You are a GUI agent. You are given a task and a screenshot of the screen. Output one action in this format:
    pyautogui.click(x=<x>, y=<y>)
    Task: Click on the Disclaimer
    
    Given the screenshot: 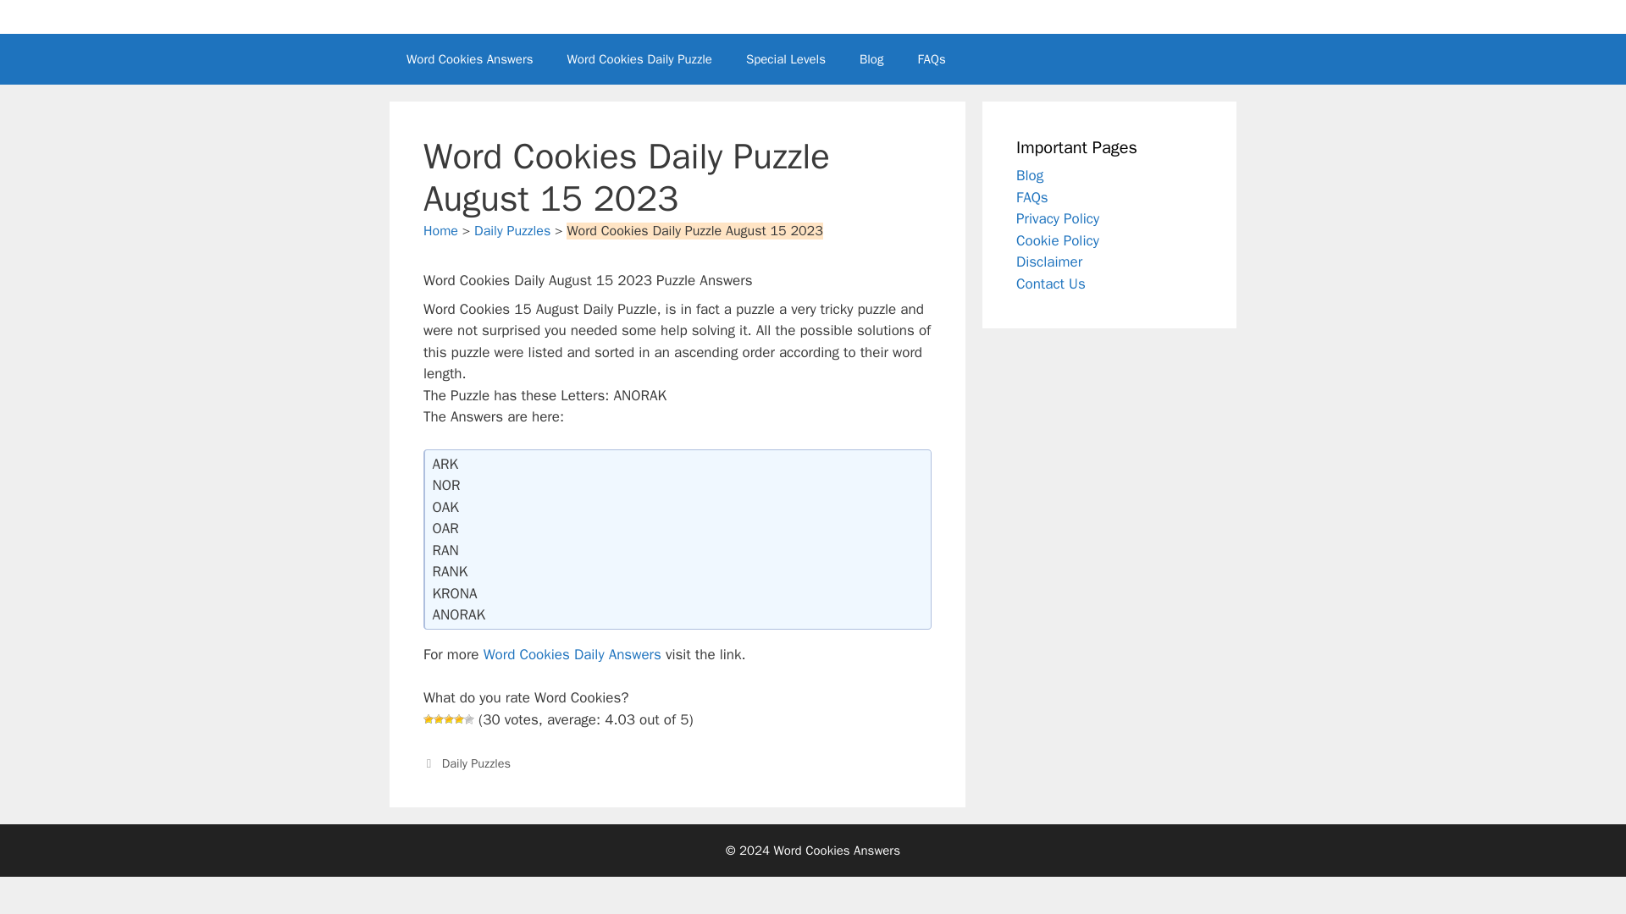 What is the action you would take?
    pyautogui.click(x=1049, y=262)
    